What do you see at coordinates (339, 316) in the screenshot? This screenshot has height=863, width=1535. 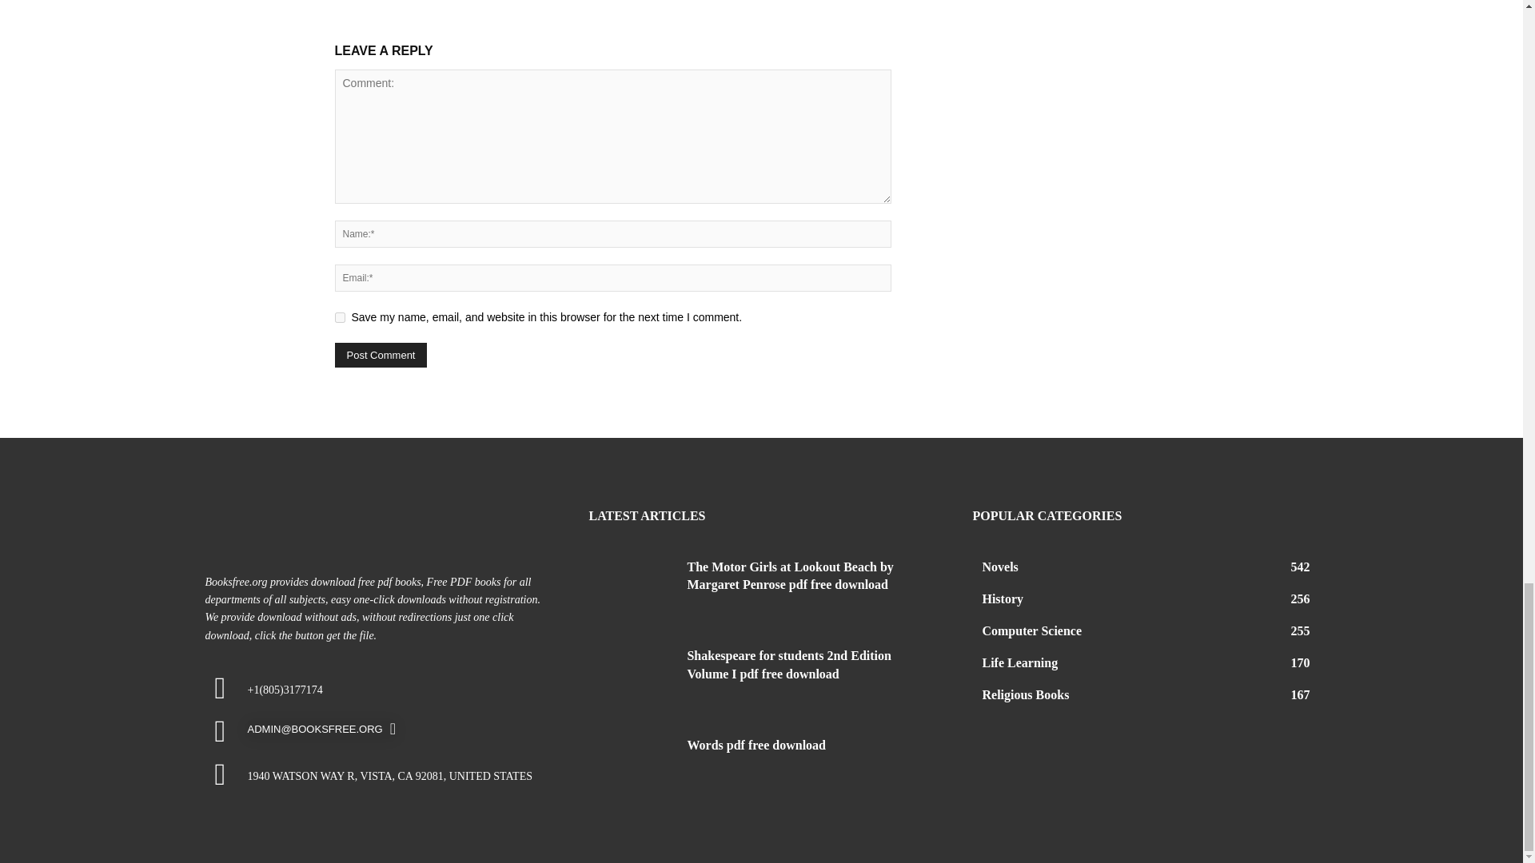 I see `yes` at bounding box center [339, 316].